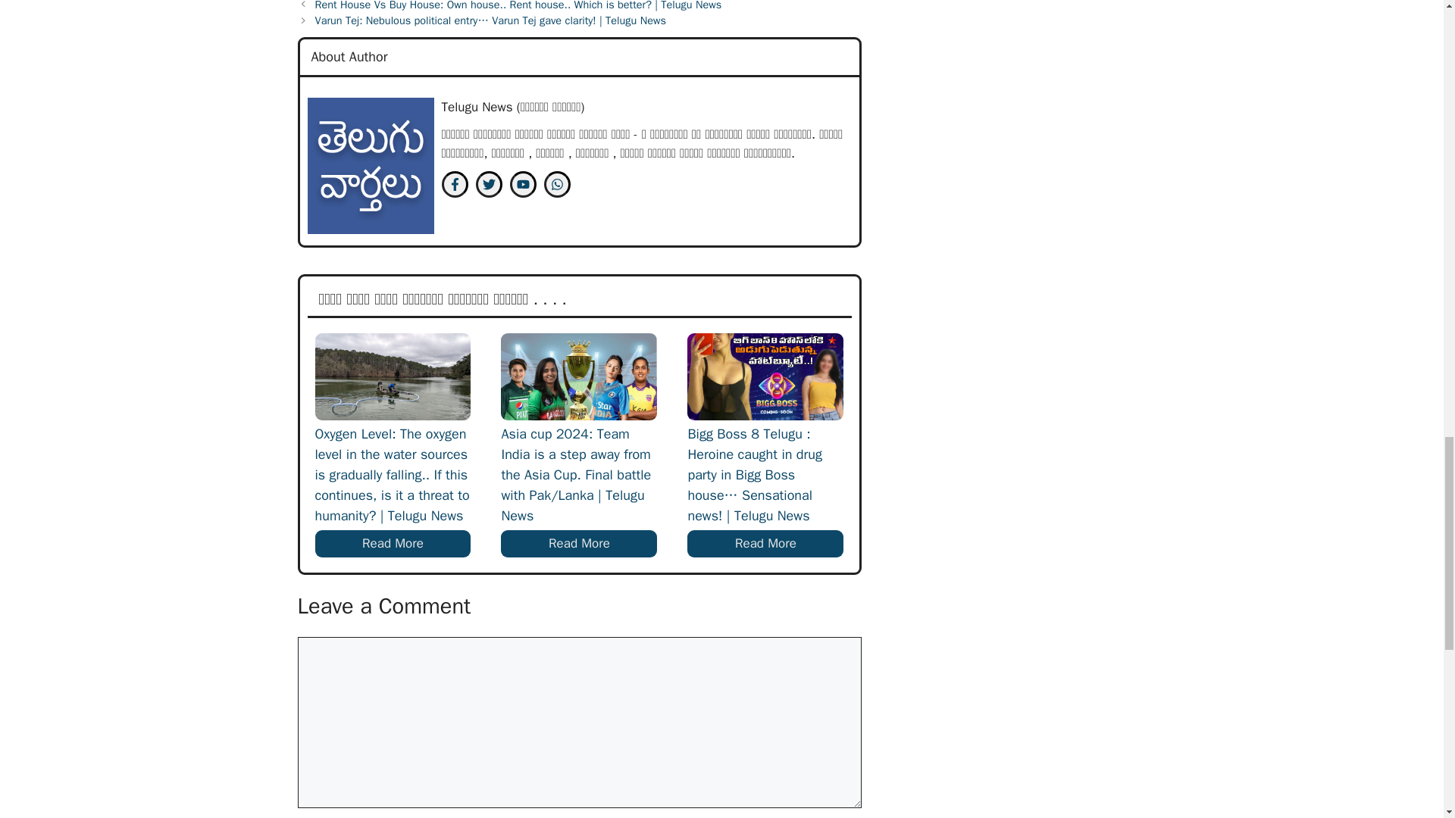 The image size is (1455, 818). Describe the element at coordinates (370, 165) in the screenshot. I see `unnamed` at that location.